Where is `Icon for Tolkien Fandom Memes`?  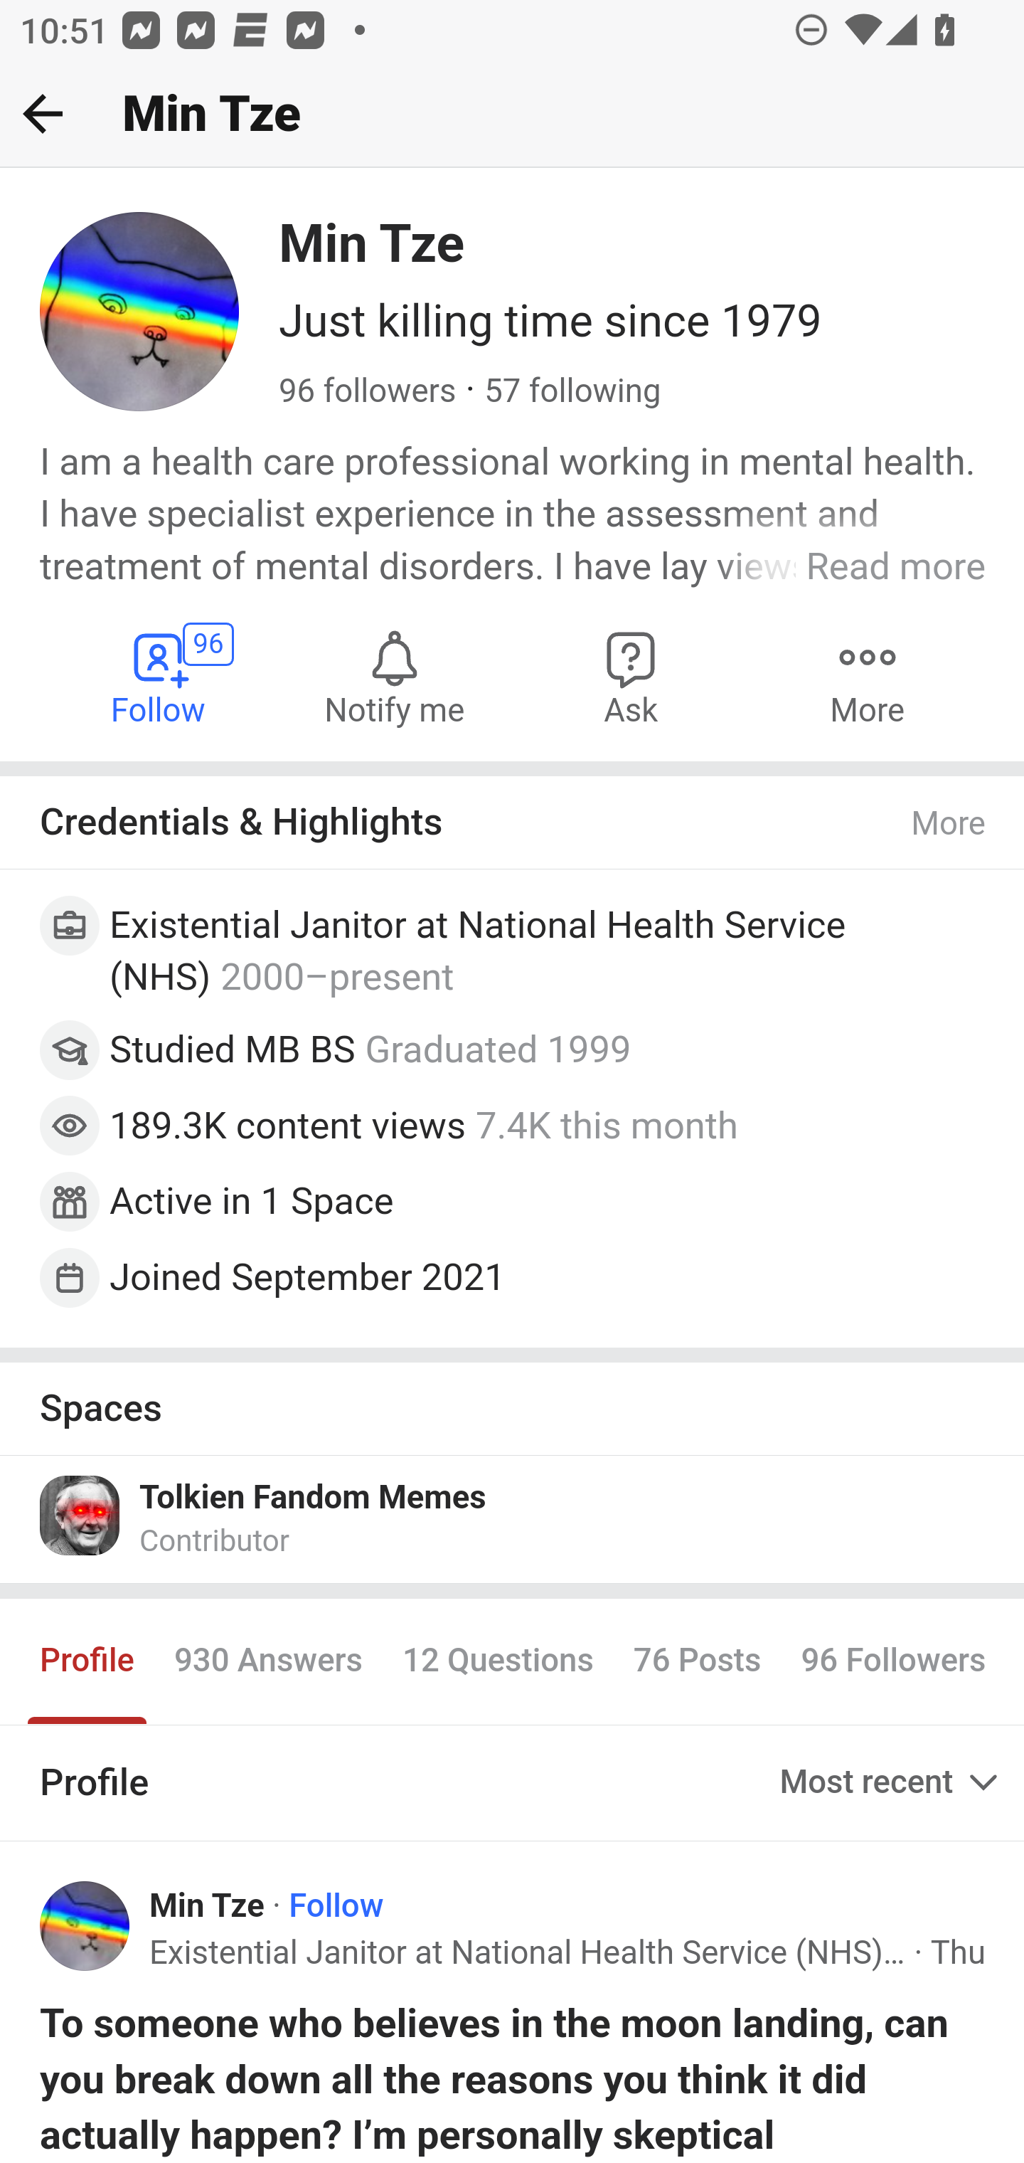
Icon for Tolkien Fandom Memes is located at coordinates (81, 1516).